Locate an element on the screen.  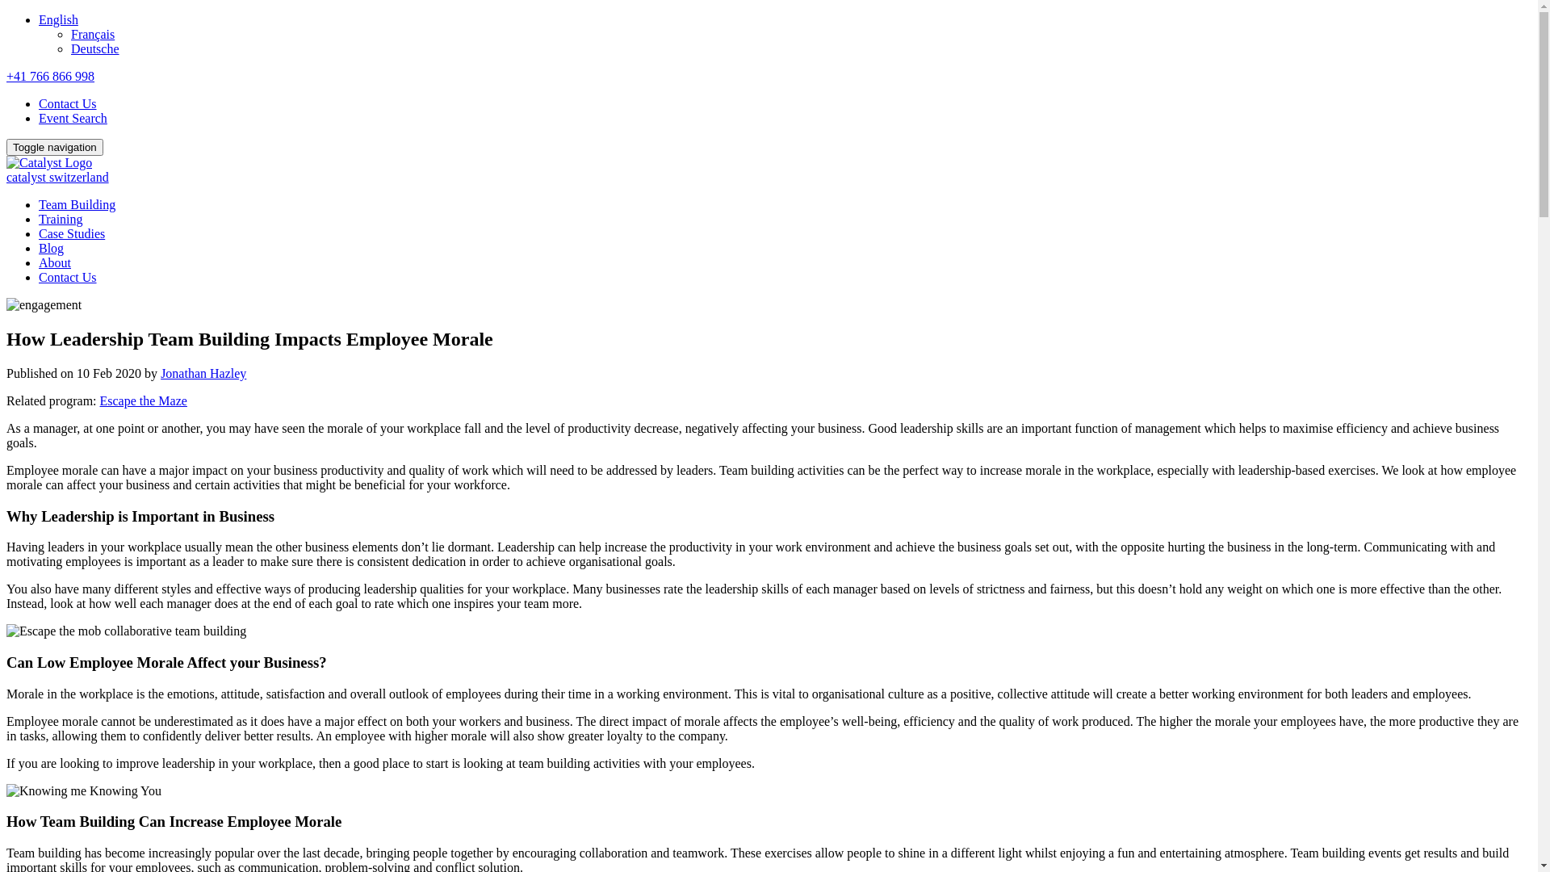
Blog is located at coordinates (52, 249).